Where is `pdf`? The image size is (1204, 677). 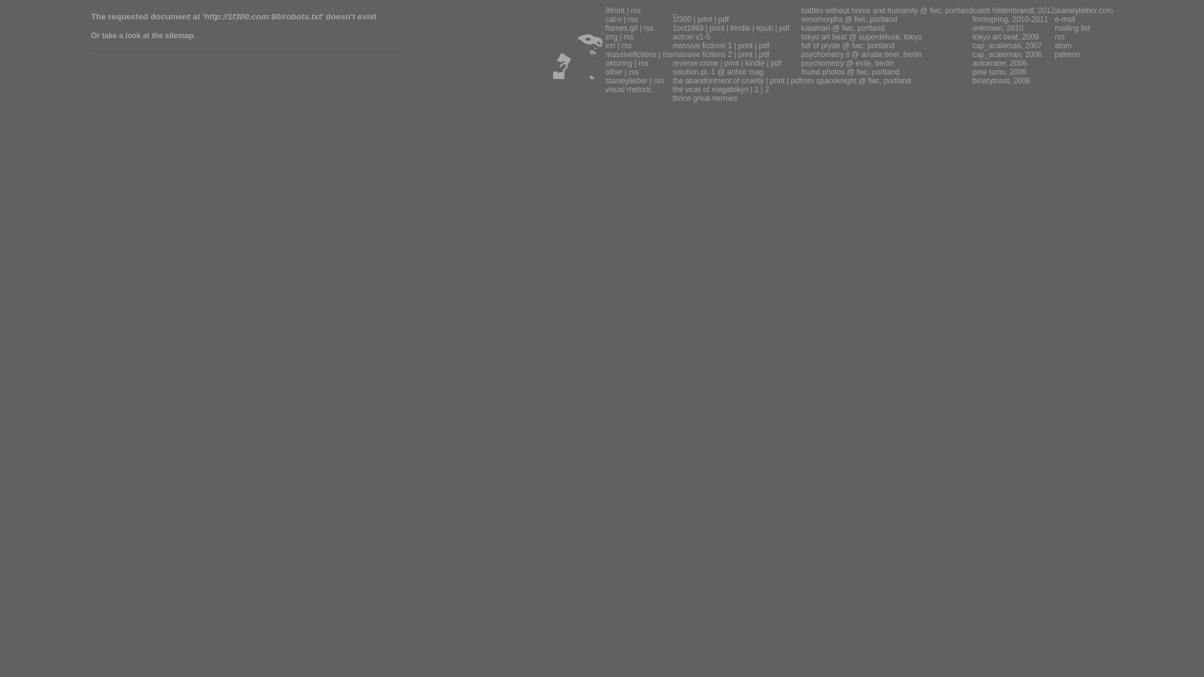 pdf is located at coordinates (724, 19).